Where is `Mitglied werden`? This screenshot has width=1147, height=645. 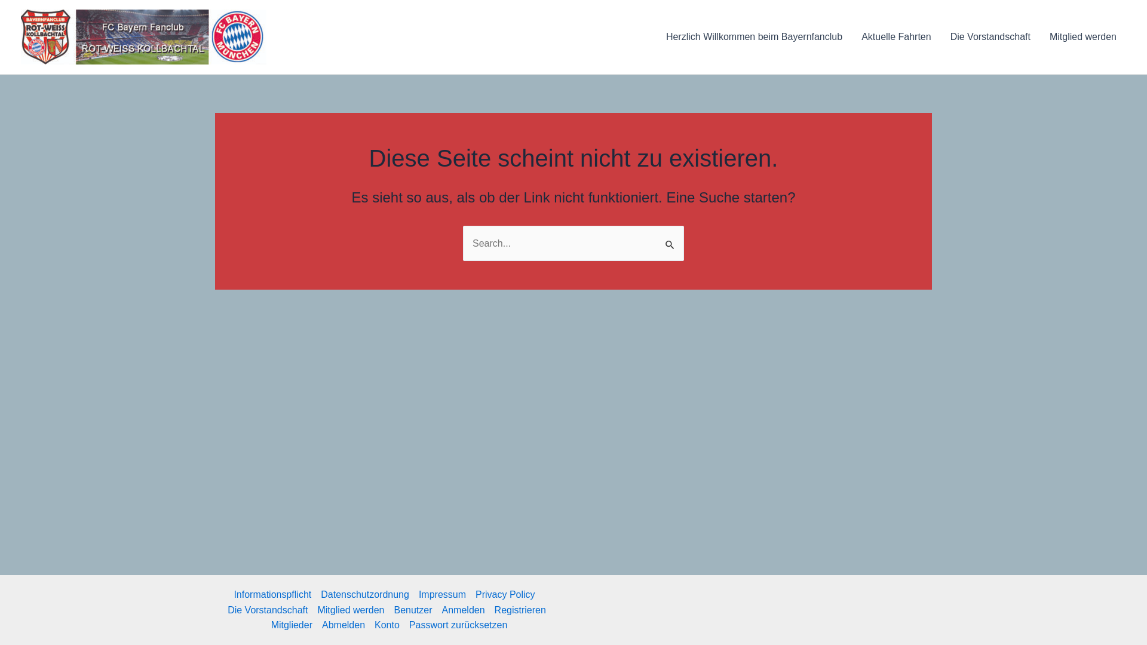
Mitglied werden is located at coordinates (1083, 37).